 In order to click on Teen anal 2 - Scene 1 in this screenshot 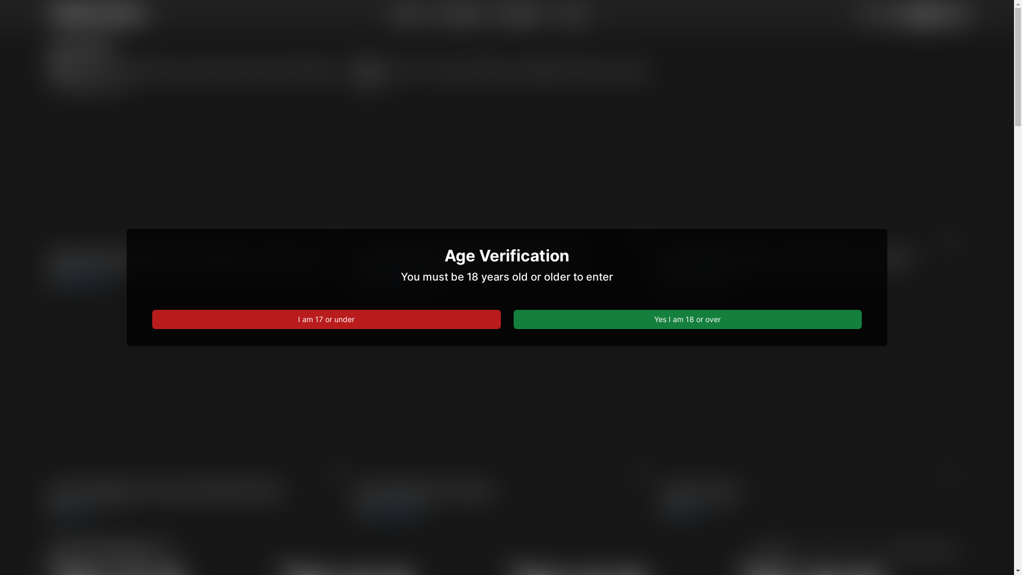, I will do `click(813, 396)`.